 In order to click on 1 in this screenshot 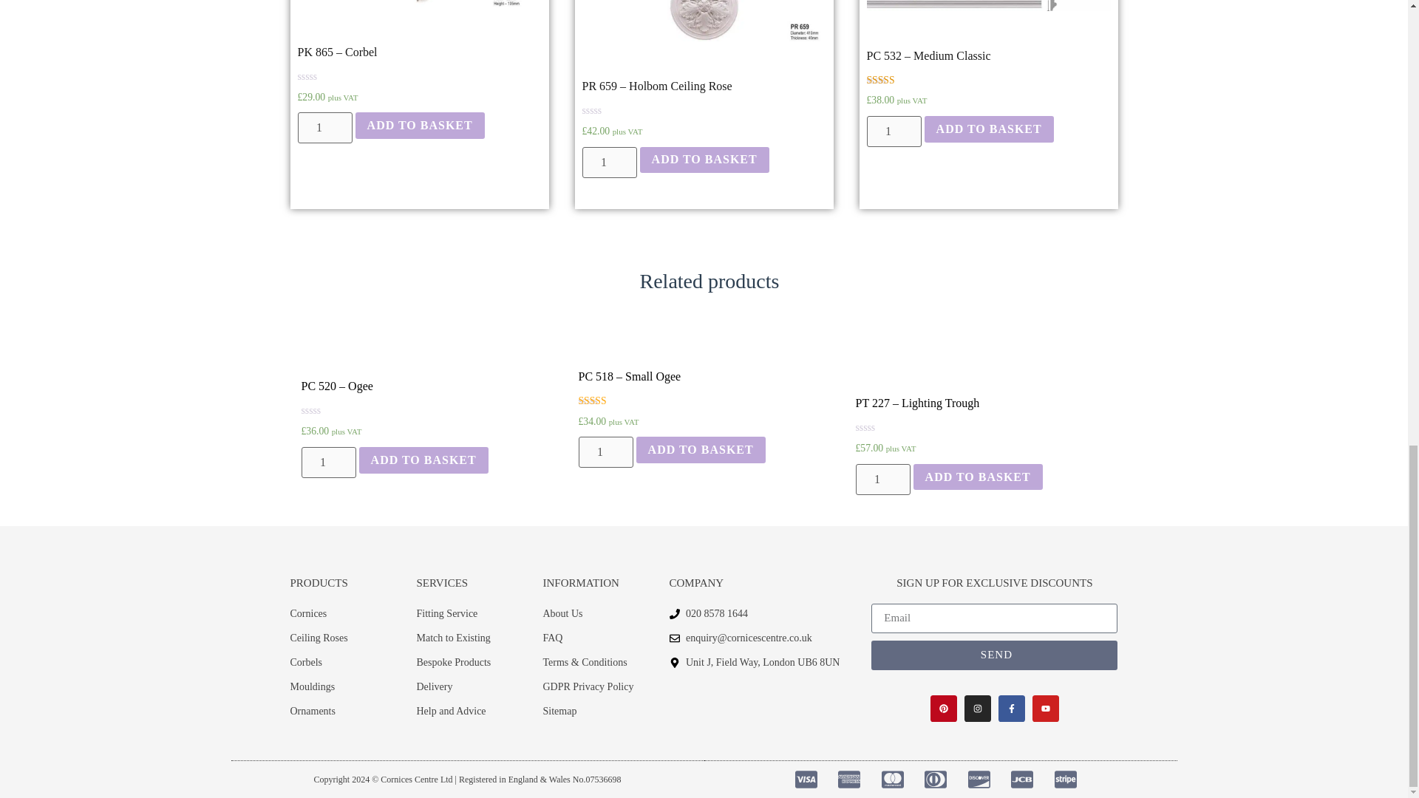, I will do `click(609, 162)`.